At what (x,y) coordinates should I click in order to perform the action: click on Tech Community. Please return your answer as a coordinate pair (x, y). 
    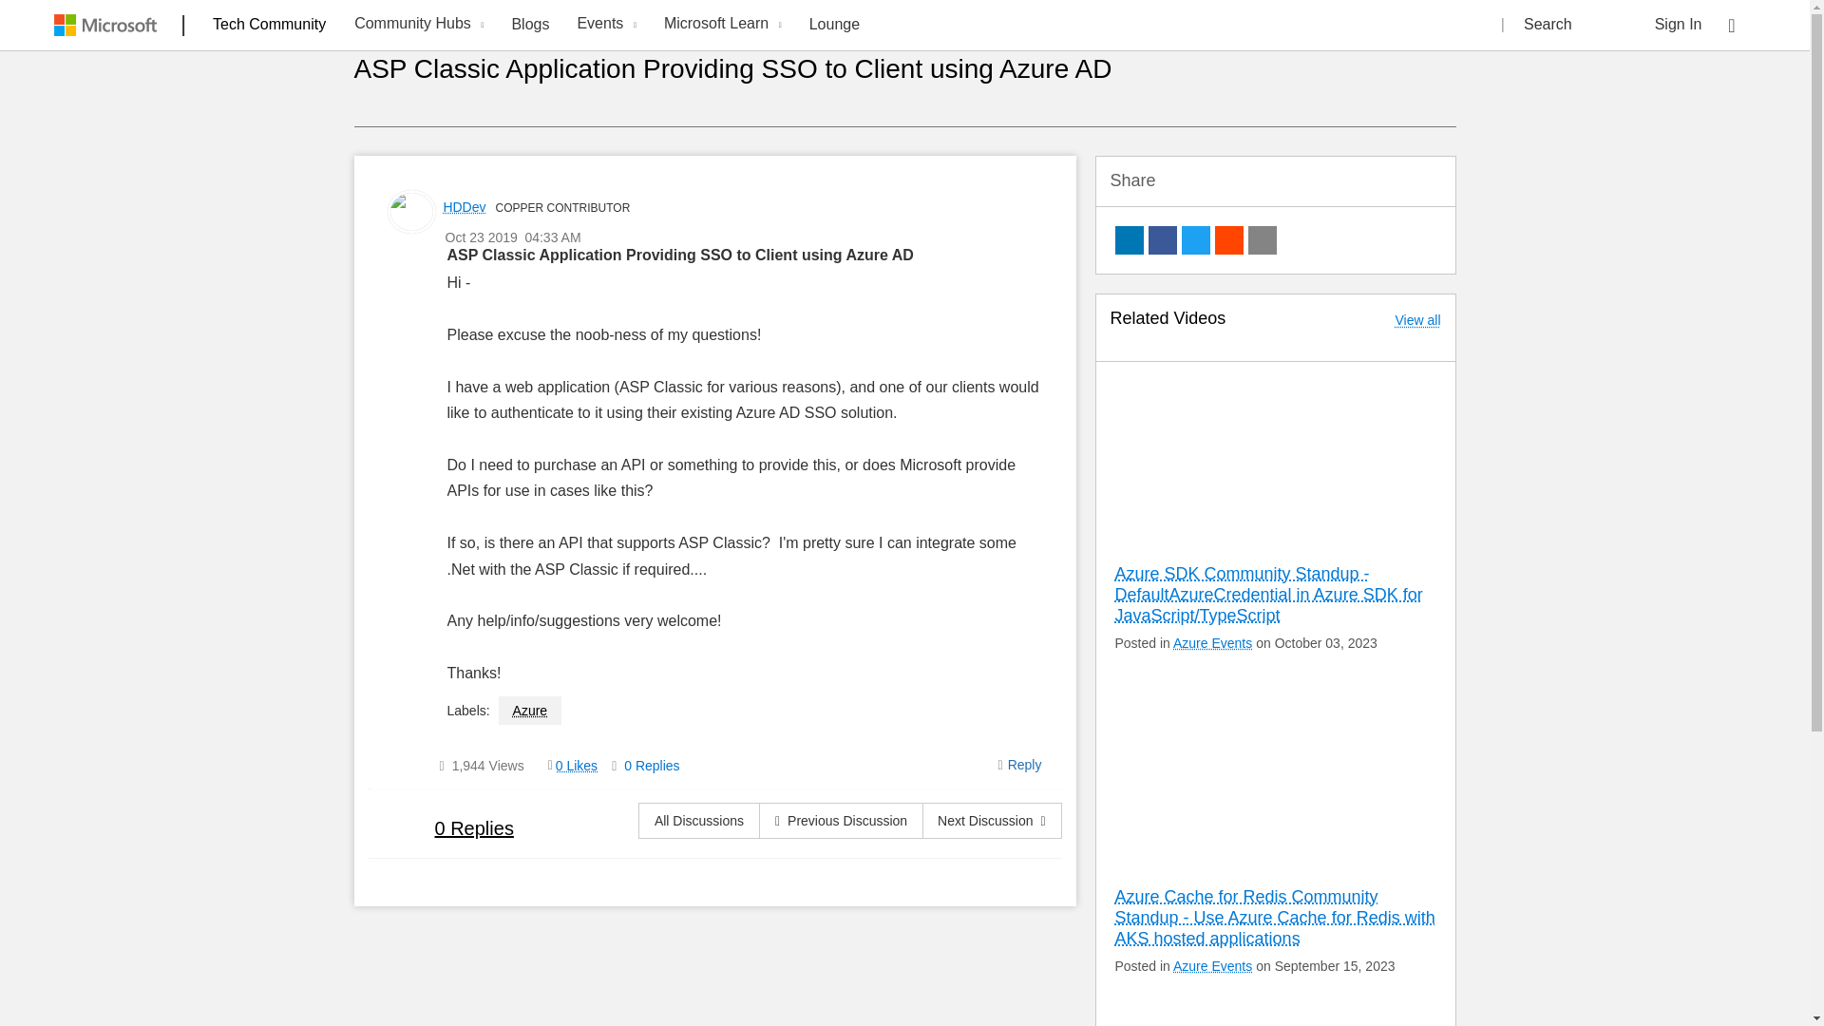
    Looking at the image, I should click on (270, 24).